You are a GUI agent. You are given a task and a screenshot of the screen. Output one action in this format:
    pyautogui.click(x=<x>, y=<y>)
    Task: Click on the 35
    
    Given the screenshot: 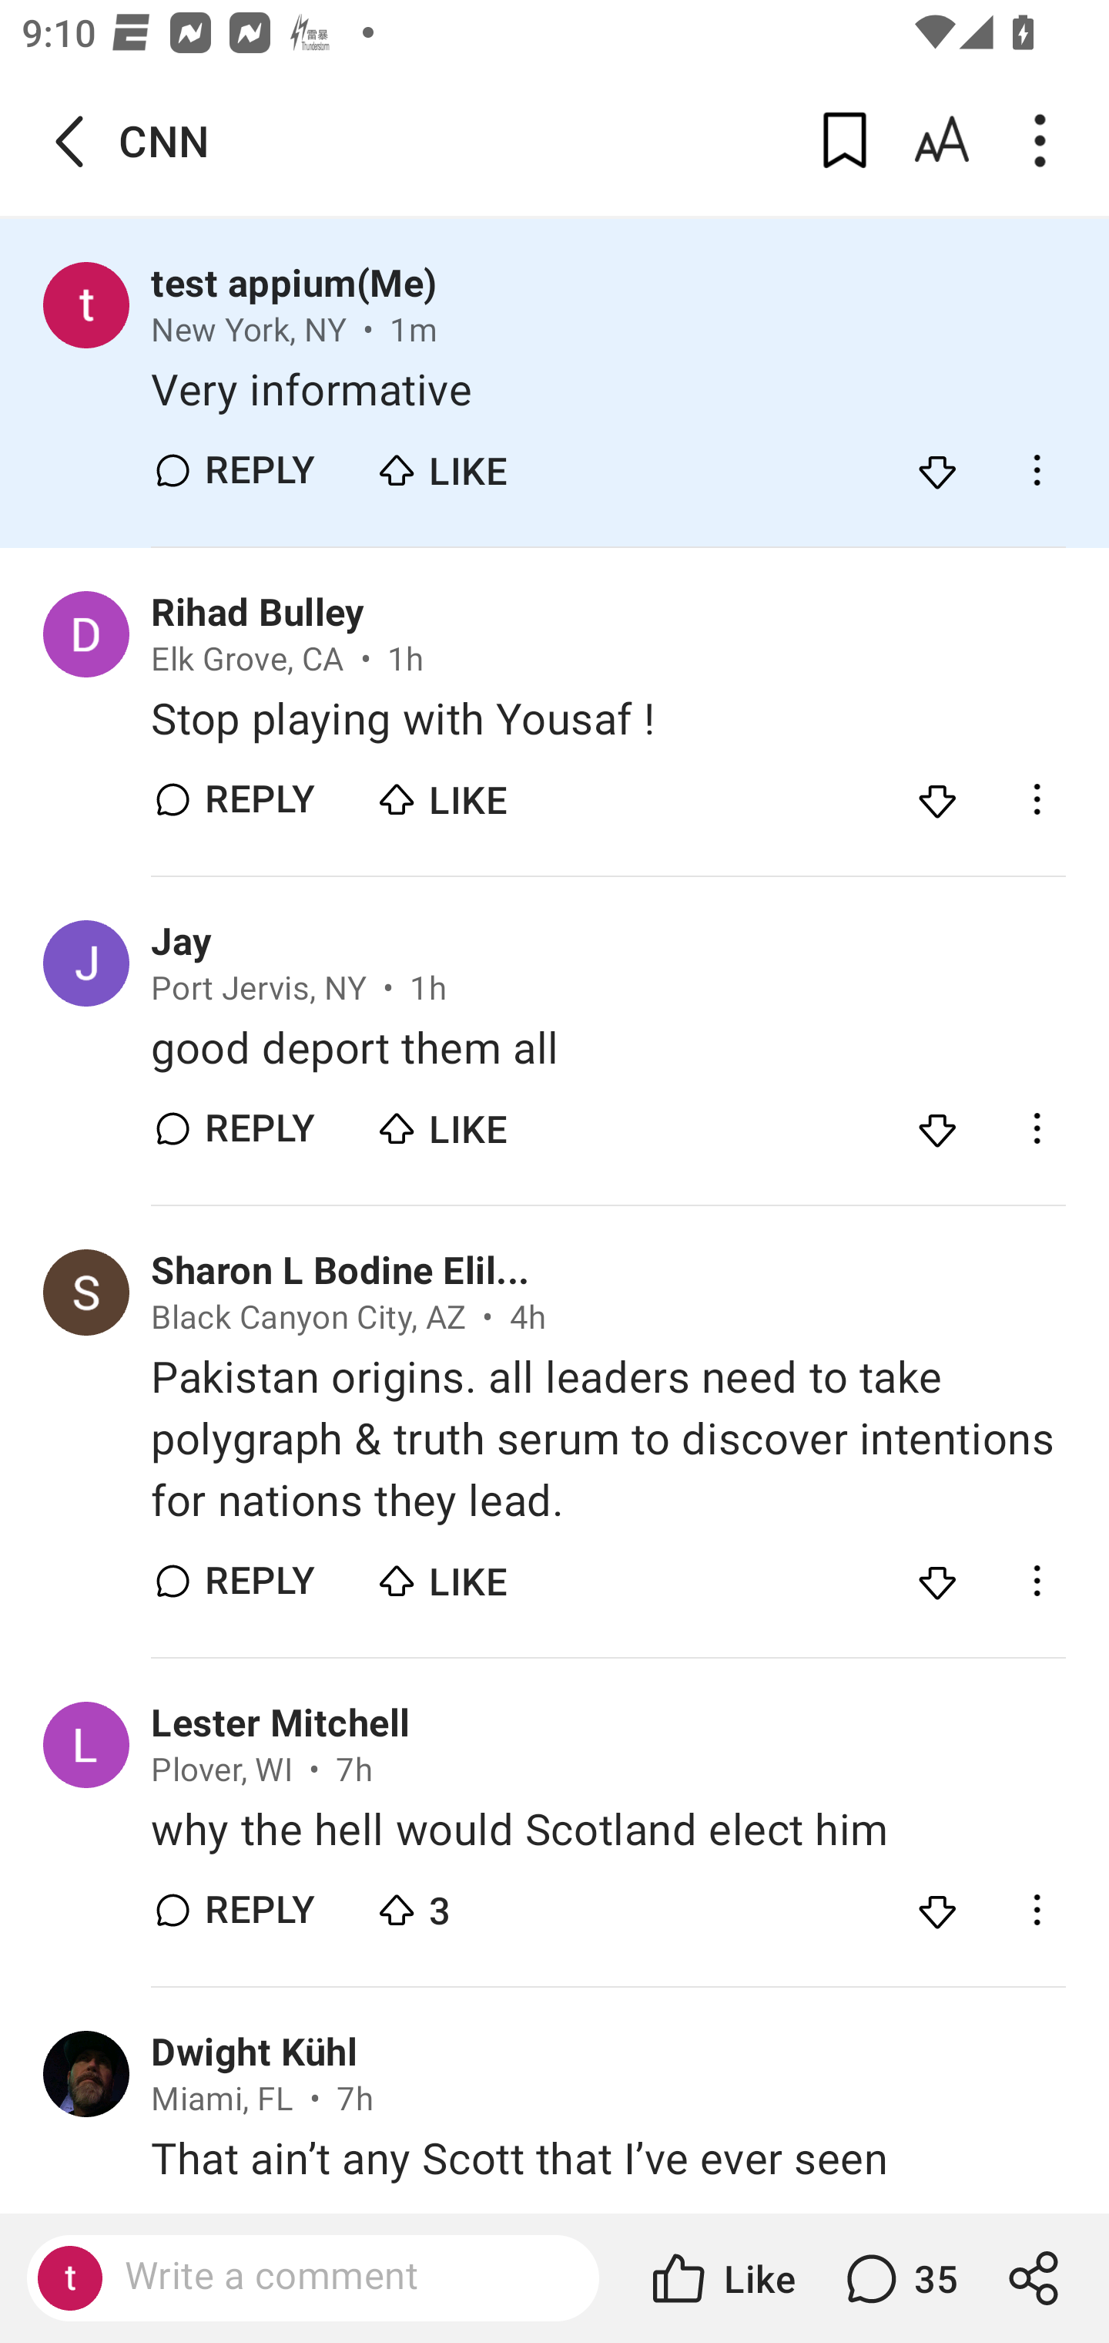 What is the action you would take?
    pyautogui.click(x=898, y=2278)
    